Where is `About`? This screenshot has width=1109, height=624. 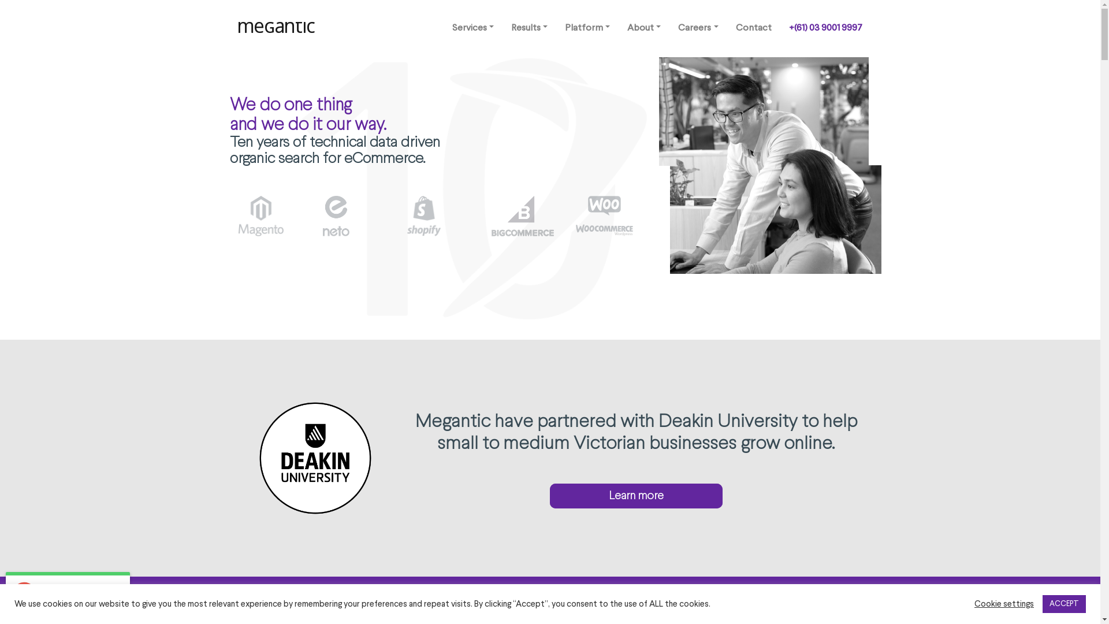 About is located at coordinates (644, 29).